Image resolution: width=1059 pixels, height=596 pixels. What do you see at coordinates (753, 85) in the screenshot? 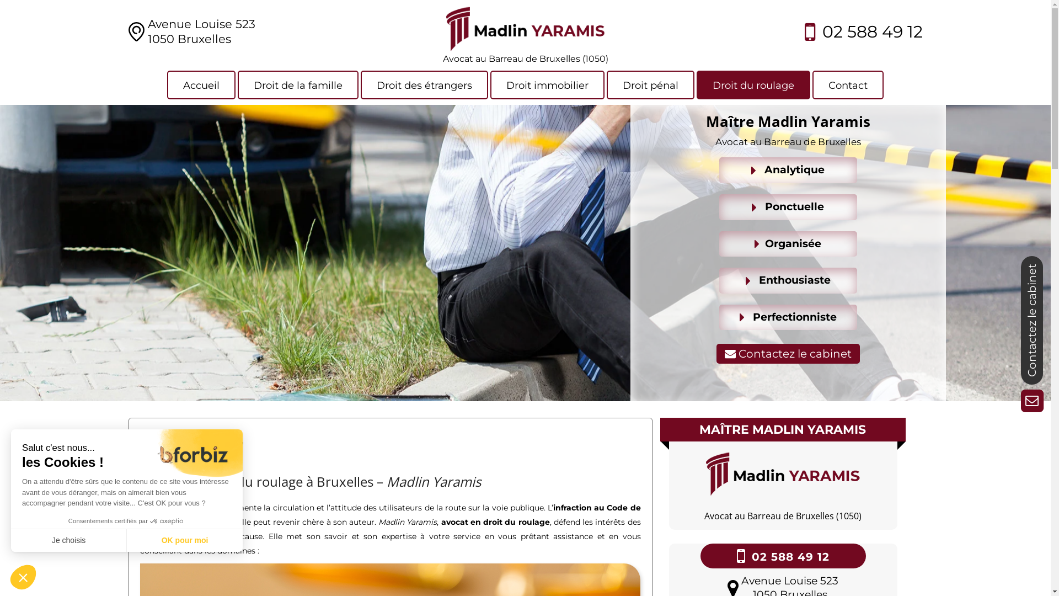
I see `Droit du roulage` at bounding box center [753, 85].